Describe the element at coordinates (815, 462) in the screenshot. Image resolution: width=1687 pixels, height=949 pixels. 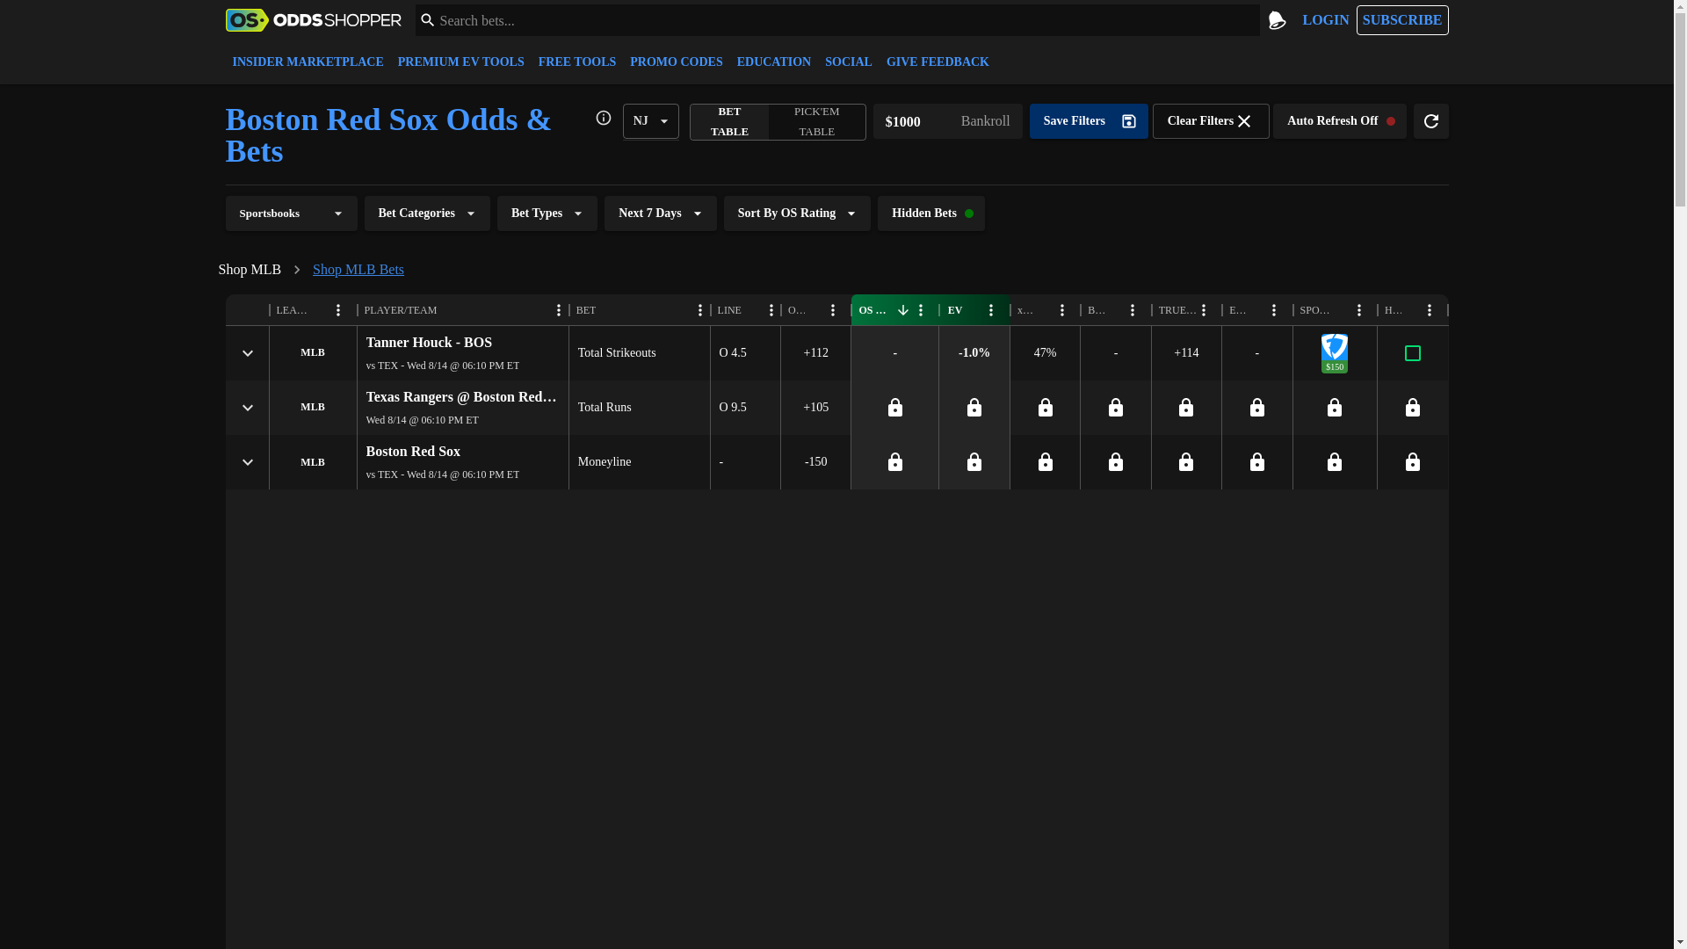
I see `-150` at that location.